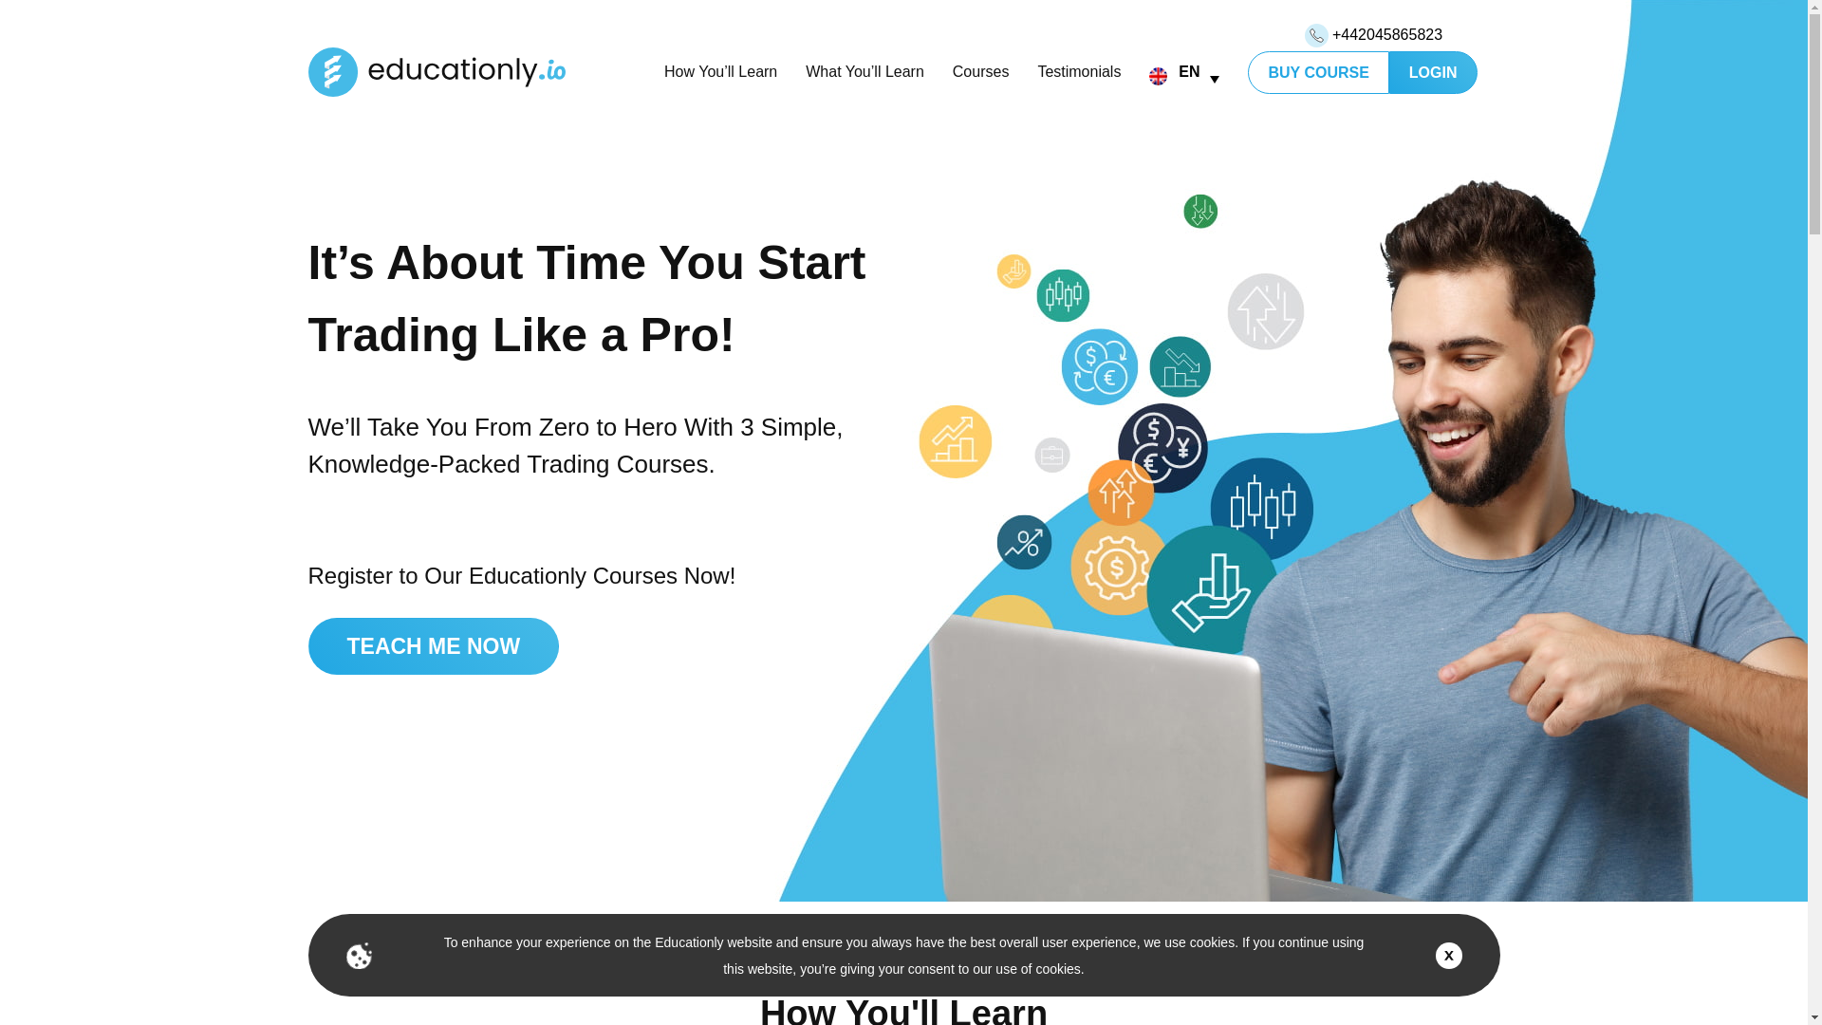 This screenshot has width=1822, height=1025. Describe the element at coordinates (1184, 71) in the screenshot. I see `EN` at that location.